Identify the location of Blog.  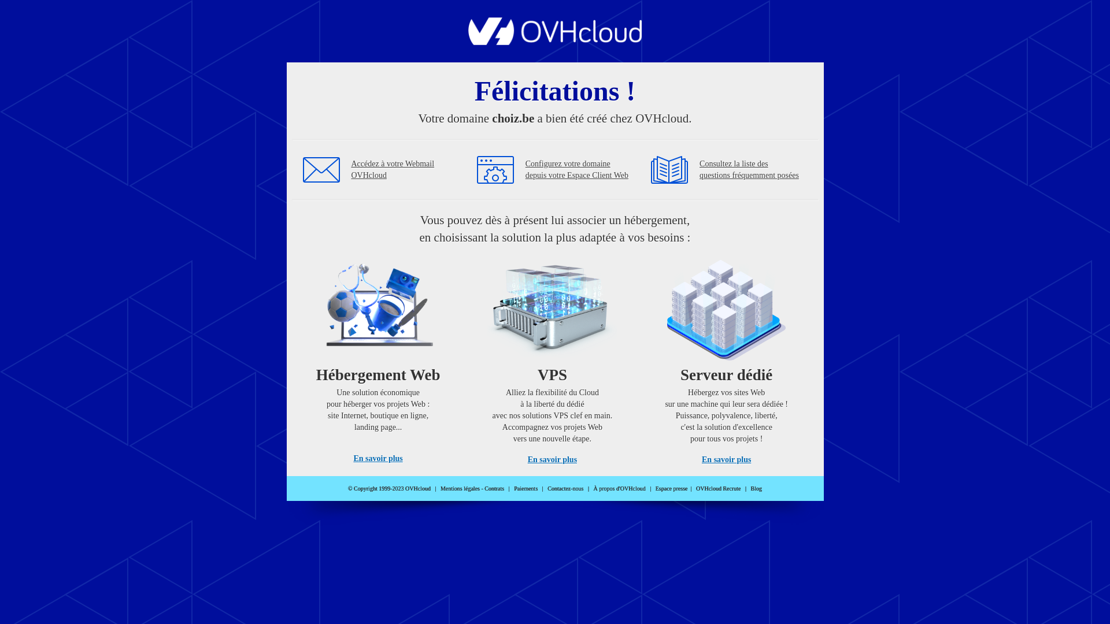
(756, 489).